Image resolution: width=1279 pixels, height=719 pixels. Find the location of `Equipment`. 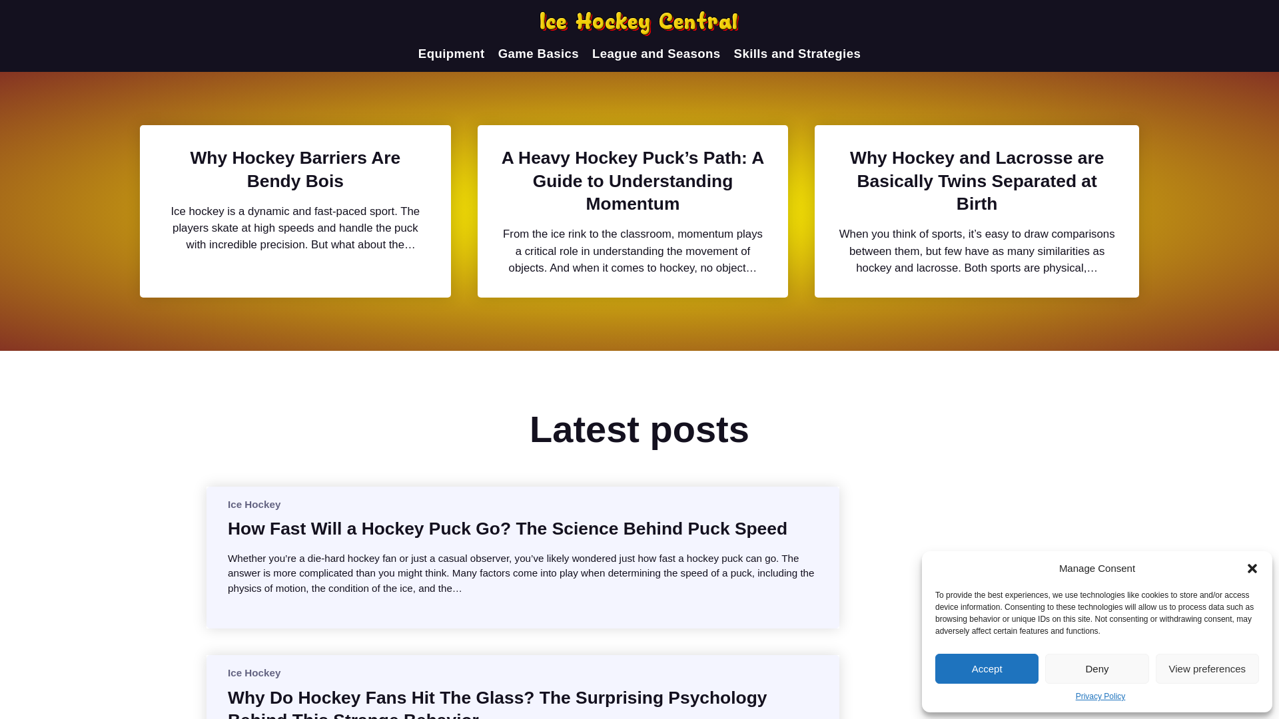

Equipment is located at coordinates (451, 53).